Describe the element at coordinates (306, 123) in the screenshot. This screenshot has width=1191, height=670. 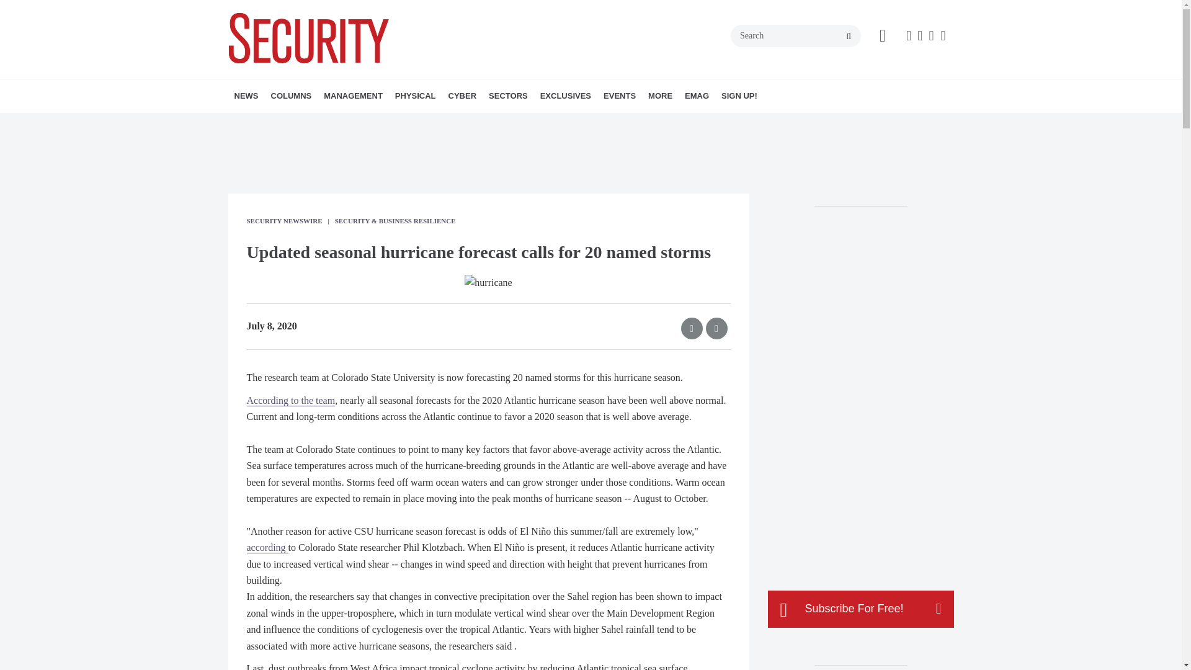
I see `SECURITY NEWSWIRE` at that location.